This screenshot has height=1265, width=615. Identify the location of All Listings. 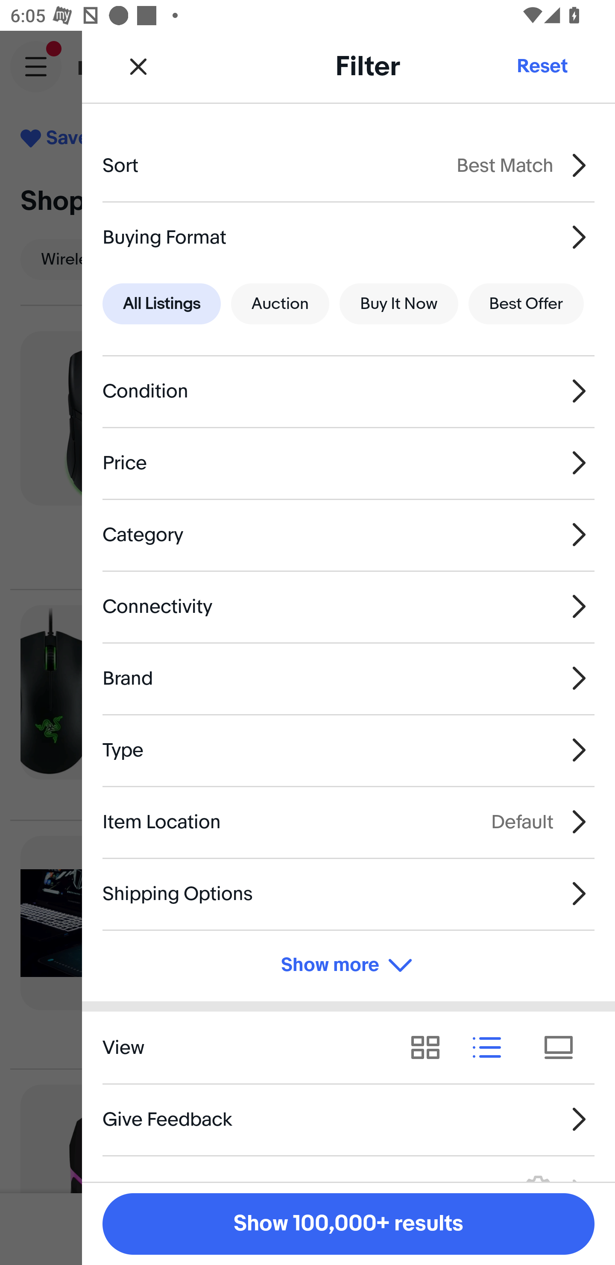
(161, 304).